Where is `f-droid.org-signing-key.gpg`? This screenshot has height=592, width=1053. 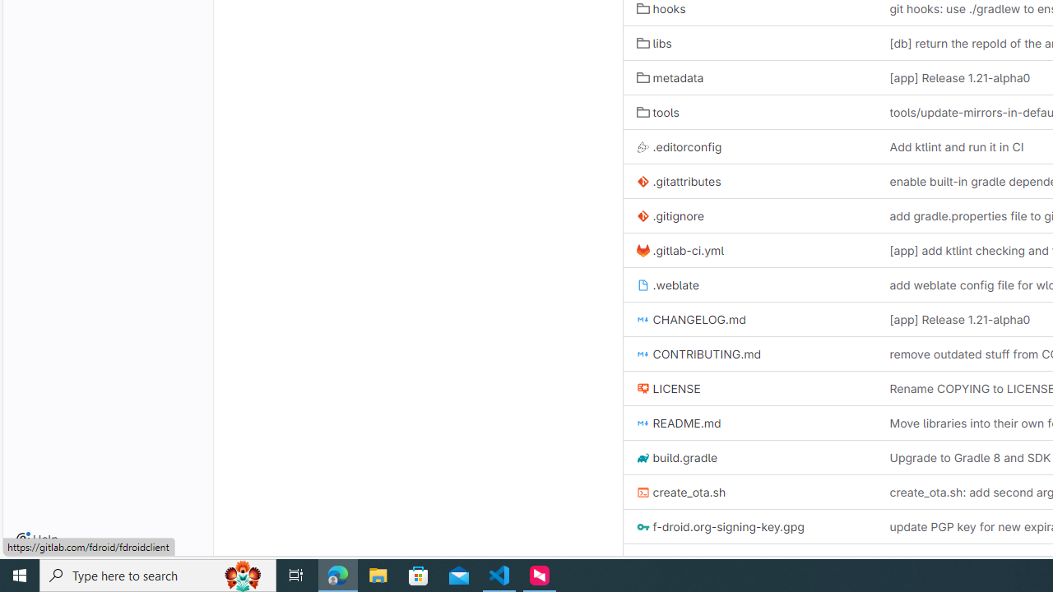
f-droid.org-signing-key.gpg is located at coordinates (720, 527).